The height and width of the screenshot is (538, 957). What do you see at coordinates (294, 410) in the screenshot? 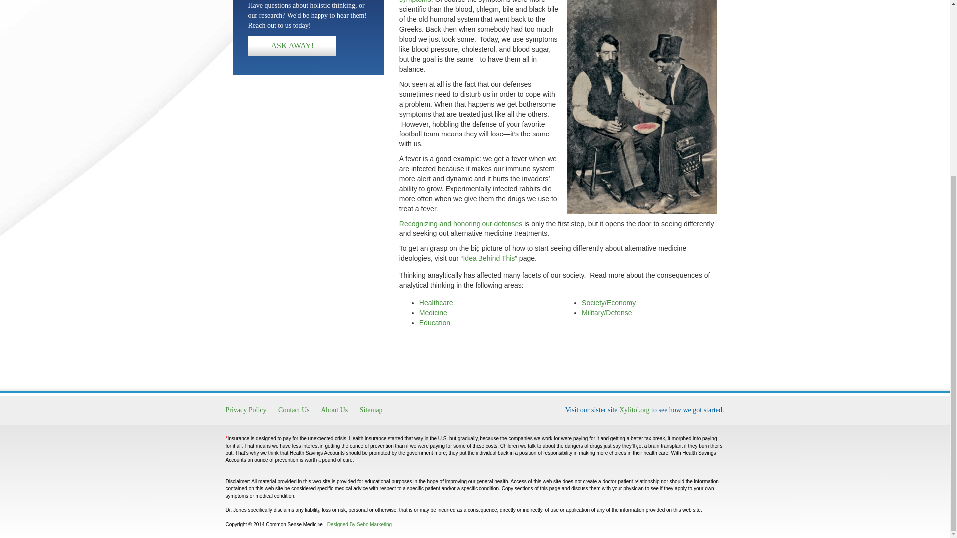
I see `Contact Us` at bounding box center [294, 410].